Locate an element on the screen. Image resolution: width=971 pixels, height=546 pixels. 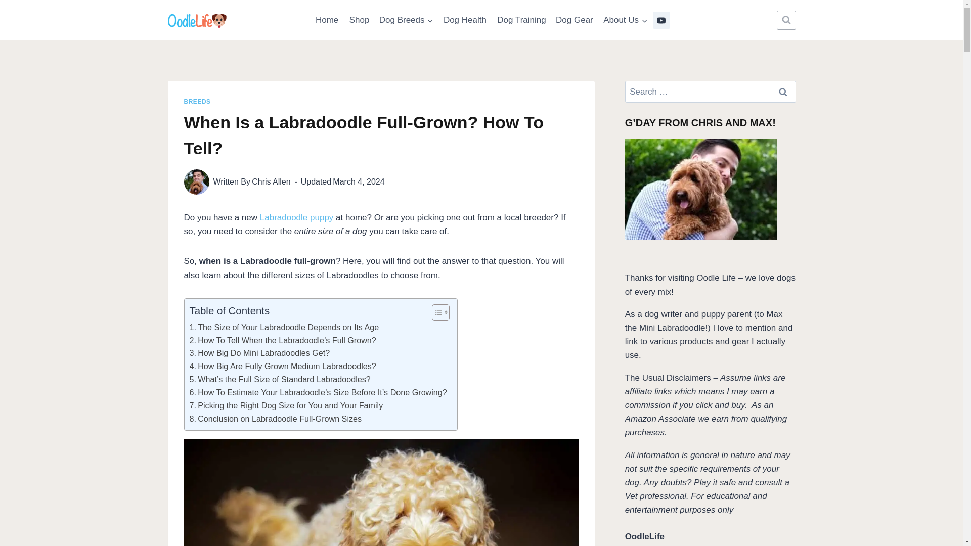
Dog Health is located at coordinates (465, 20).